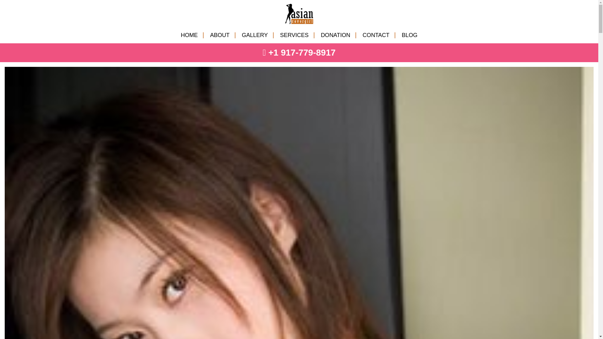 This screenshot has width=603, height=339. I want to click on ABOUT, so click(220, 35).